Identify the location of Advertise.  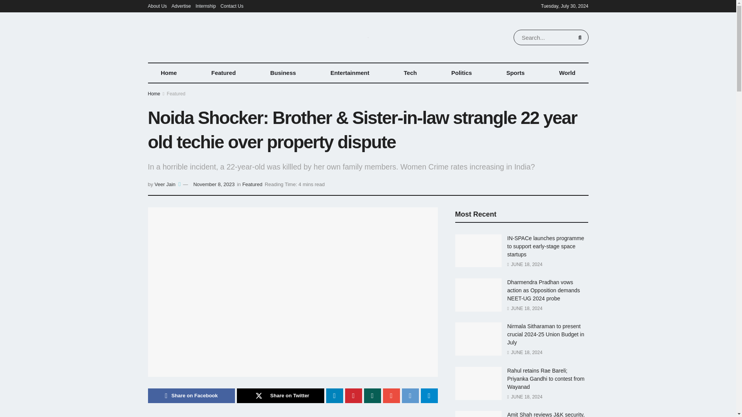
(181, 6).